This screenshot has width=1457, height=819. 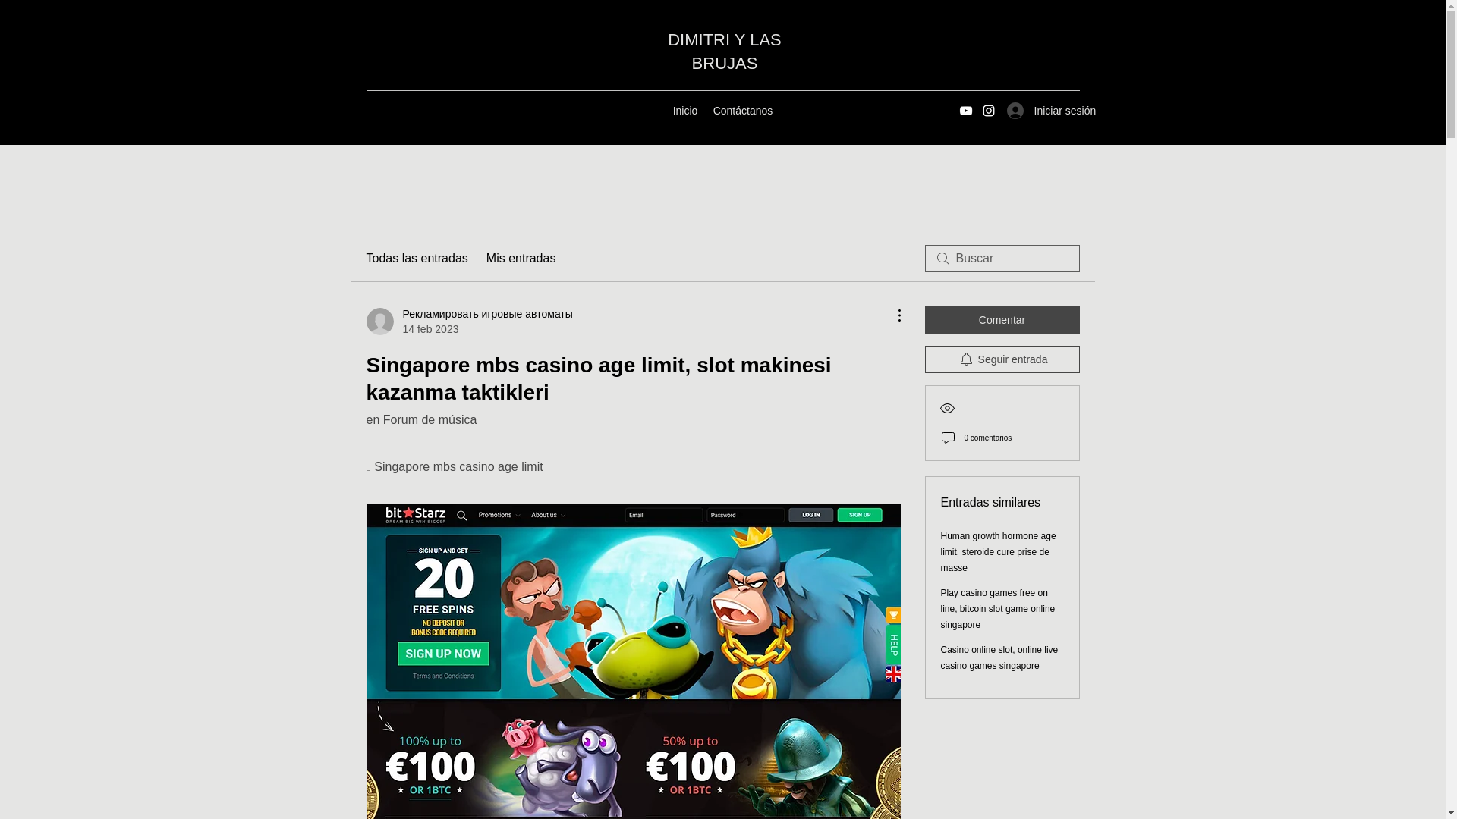 I want to click on Comentar, so click(x=1002, y=319).